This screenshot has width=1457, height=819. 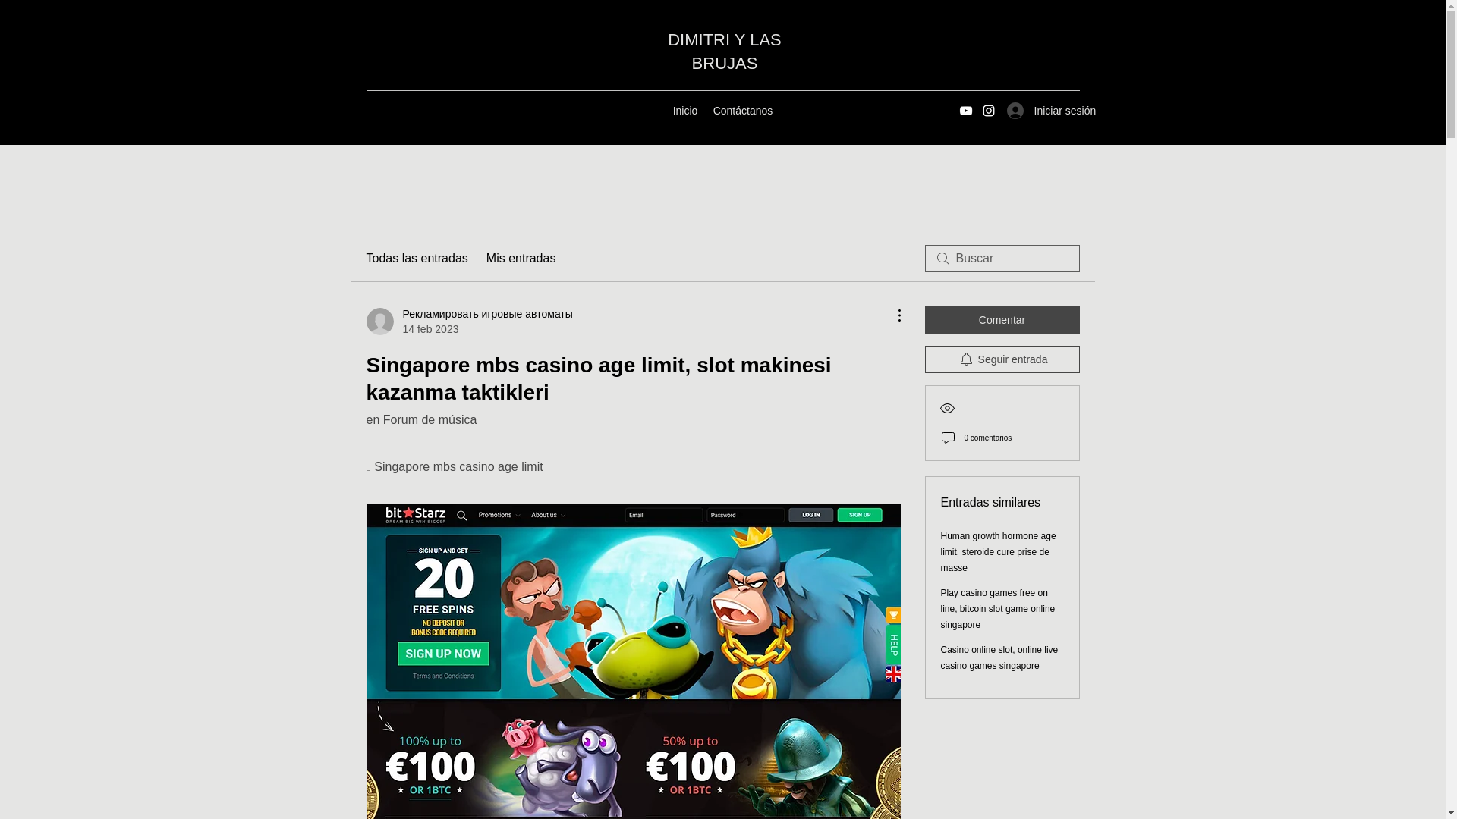 I want to click on Comentar, so click(x=1002, y=319).